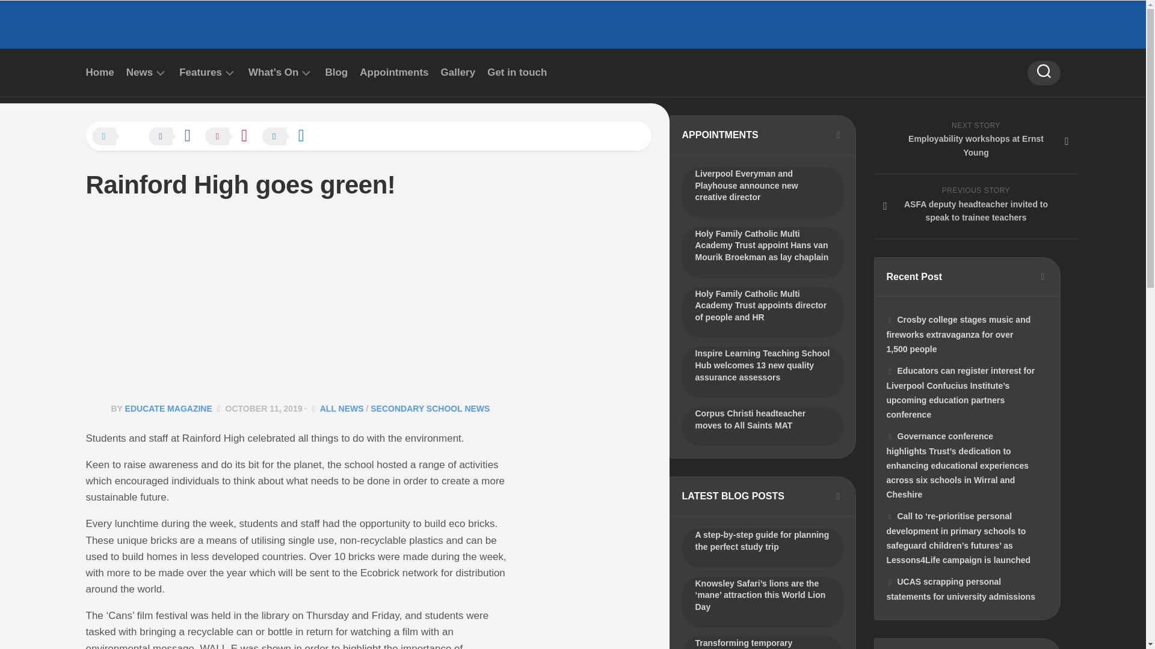 This screenshot has width=1155, height=649. Describe the element at coordinates (99, 72) in the screenshot. I see `Home` at that location.